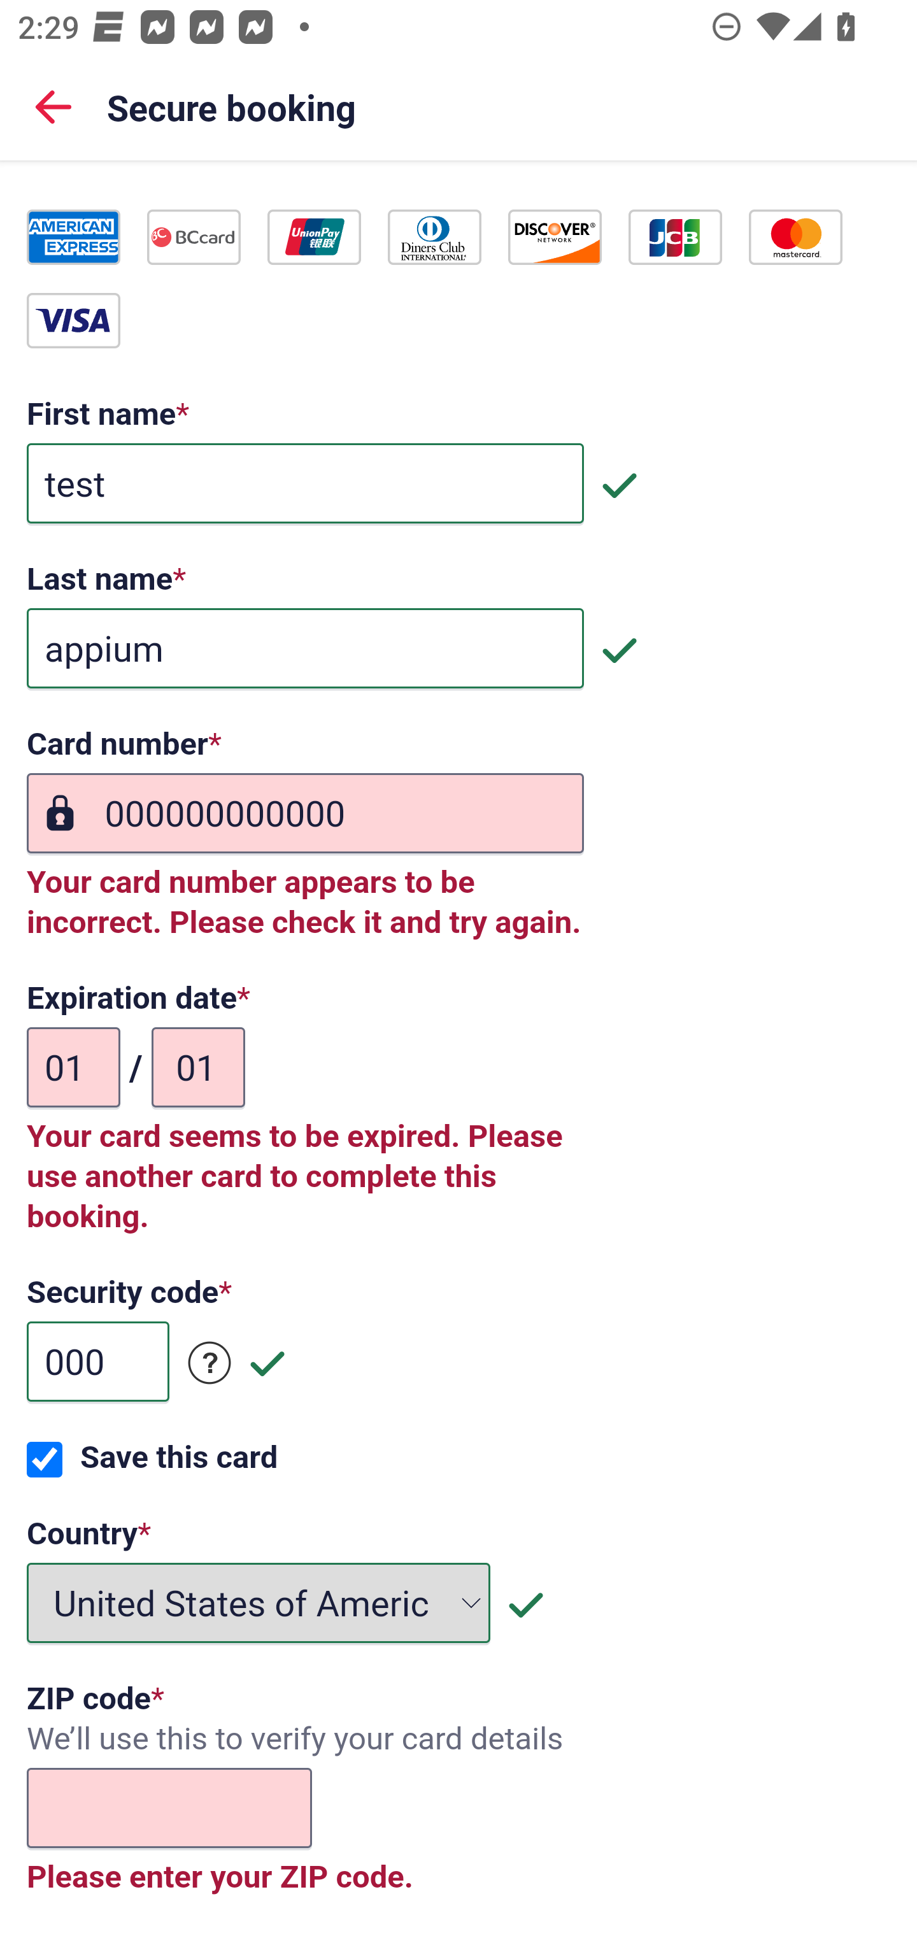 Image resolution: width=917 pixels, height=1936 pixels. What do you see at coordinates (53, 106) in the screenshot?
I see `Back` at bounding box center [53, 106].